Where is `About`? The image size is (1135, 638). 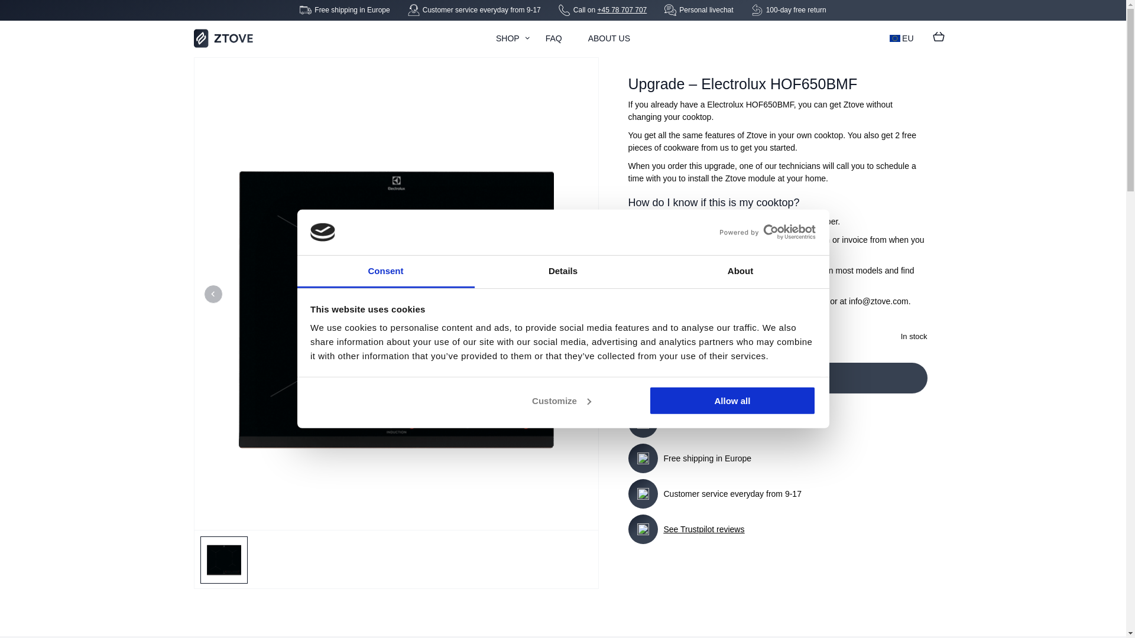
About is located at coordinates (740, 272).